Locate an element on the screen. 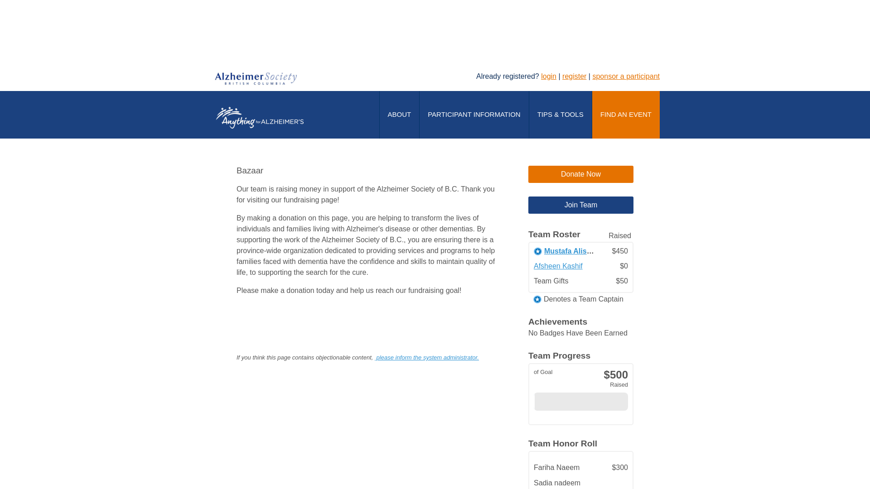  Mustafa Alishah is located at coordinates (572, 251).